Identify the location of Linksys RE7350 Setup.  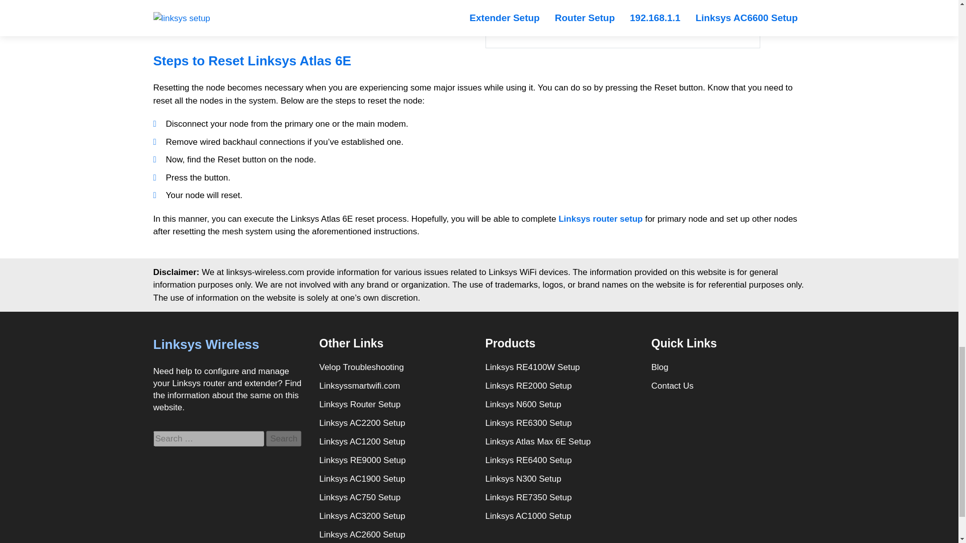
(528, 497).